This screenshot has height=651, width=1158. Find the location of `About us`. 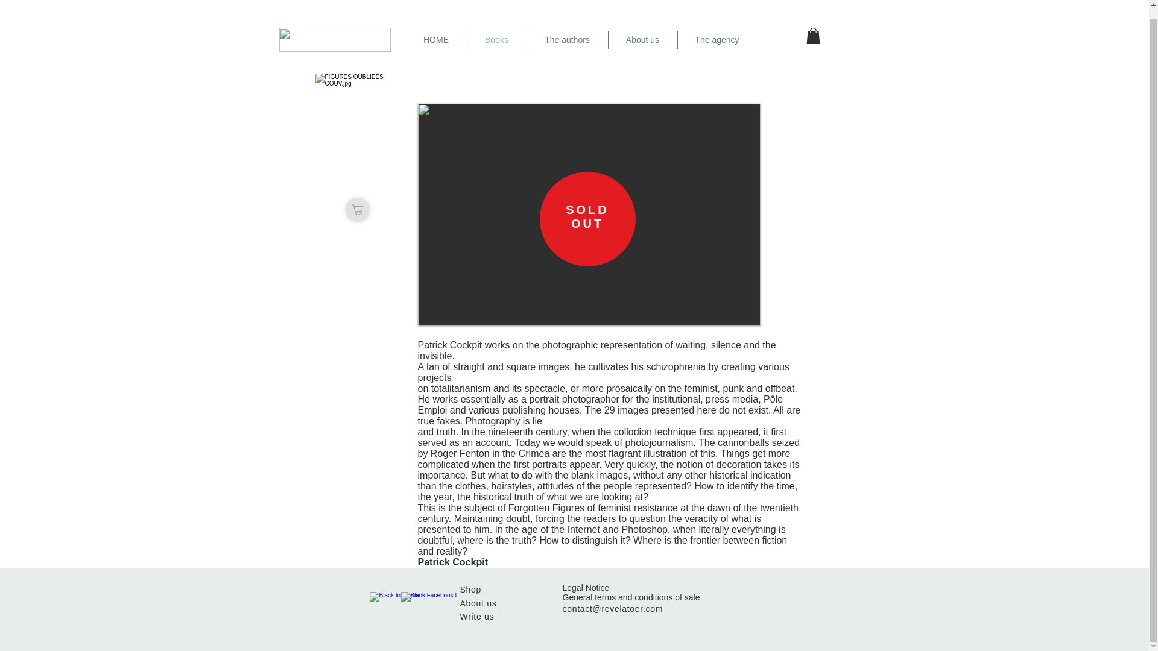

About us is located at coordinates (478, 603).